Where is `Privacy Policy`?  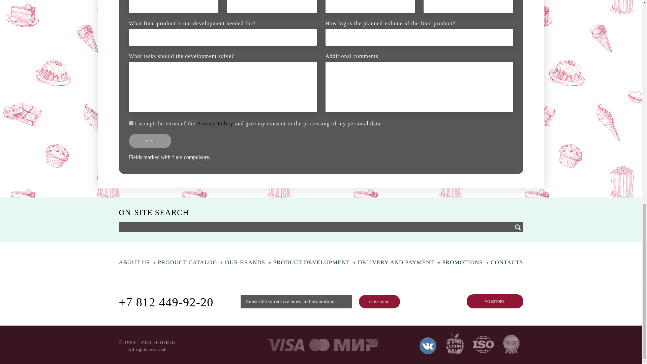
Privacy Policy is located at coordinates (215, 123).